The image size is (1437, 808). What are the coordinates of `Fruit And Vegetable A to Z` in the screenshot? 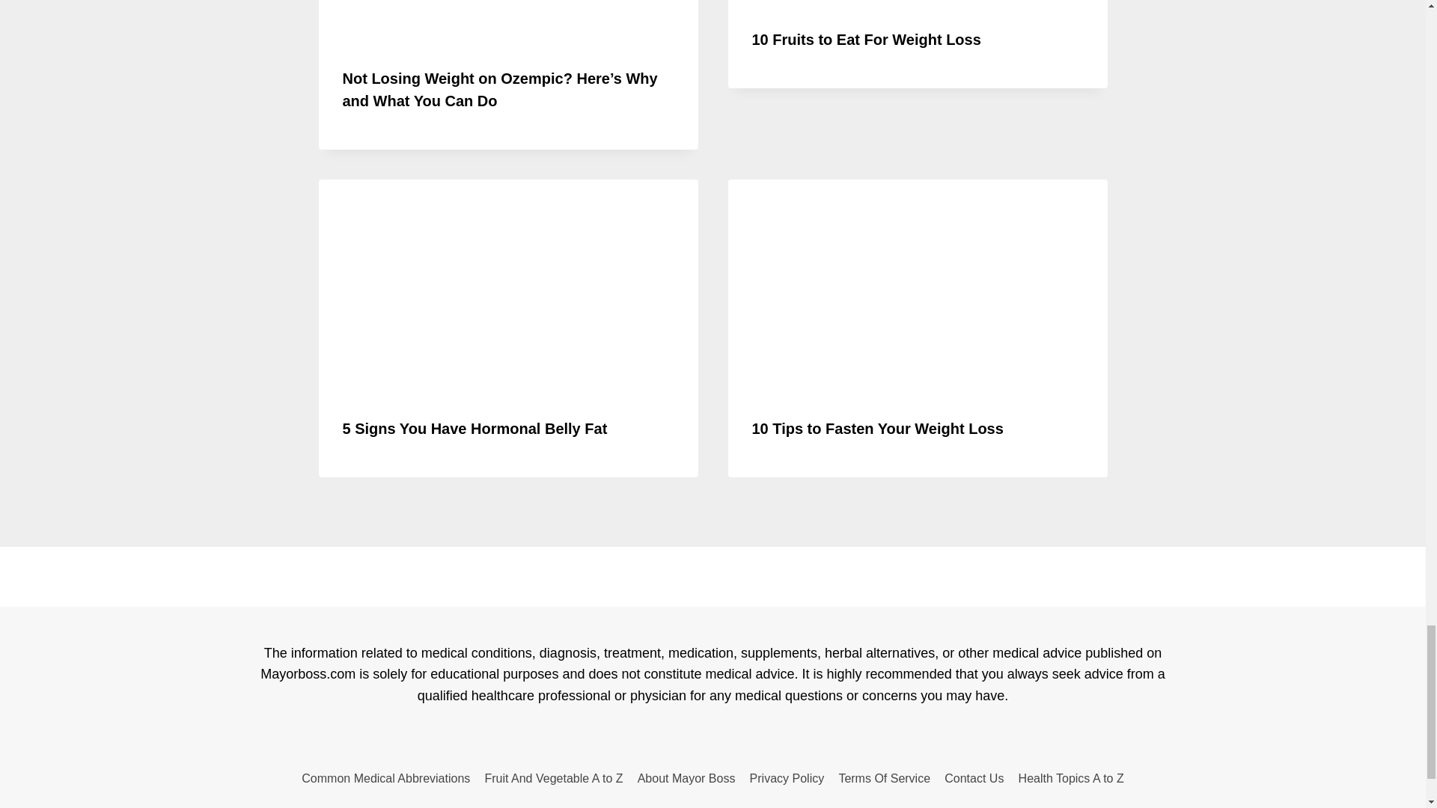 It's located at (554, 778).